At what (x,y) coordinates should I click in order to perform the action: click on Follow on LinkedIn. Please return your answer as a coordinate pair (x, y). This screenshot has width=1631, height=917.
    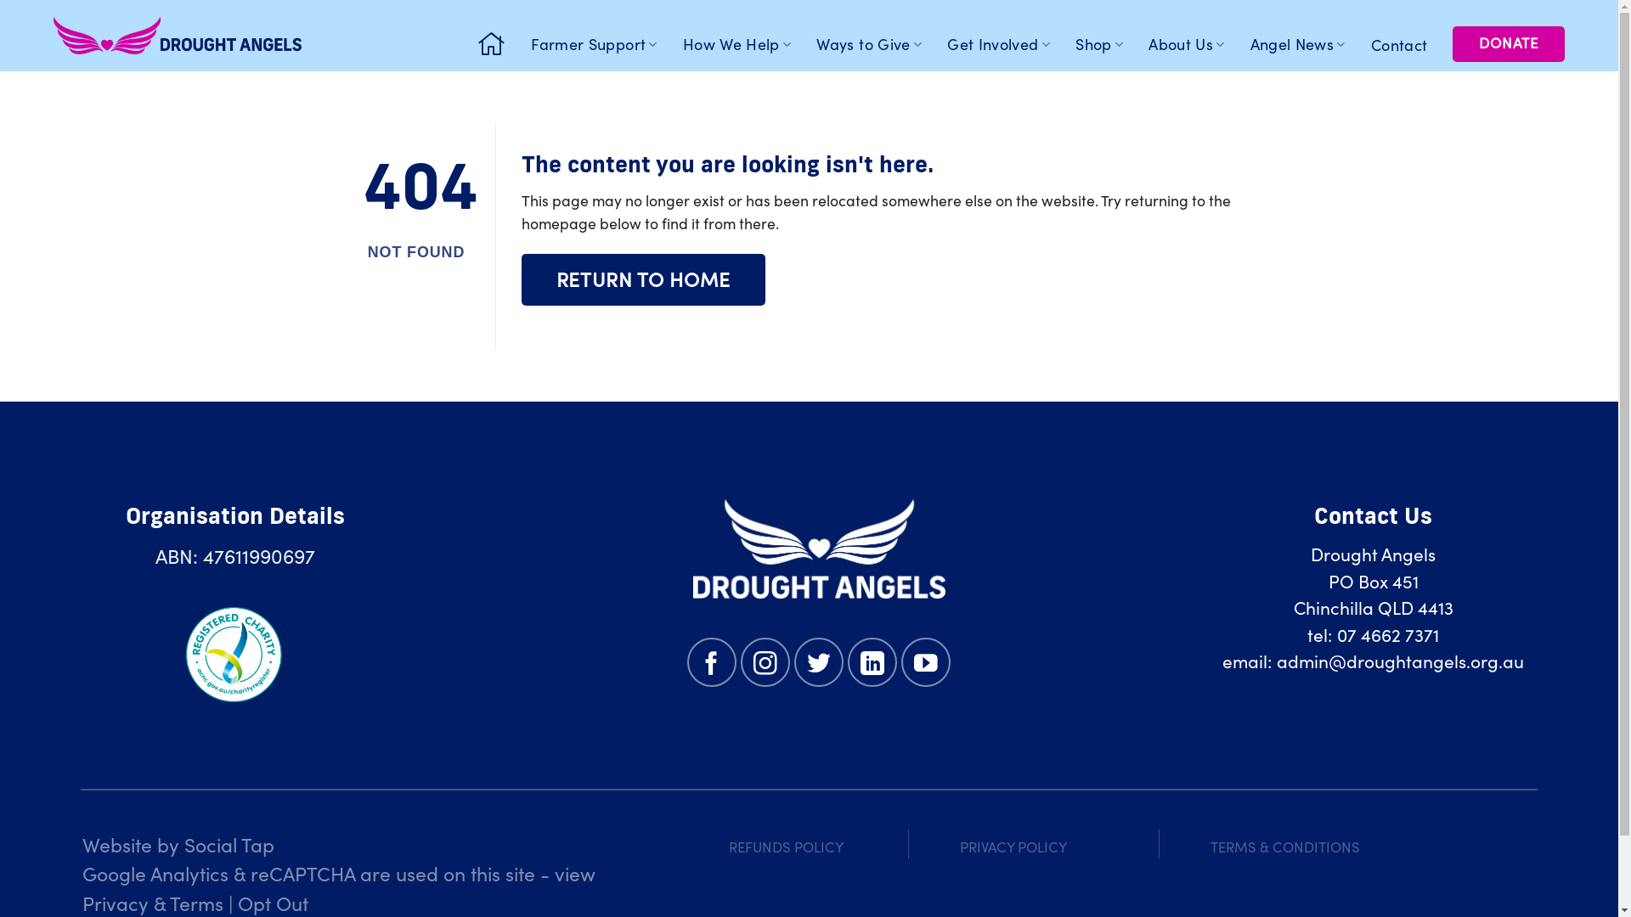
    Looking at the image, I should click on (872, 662).